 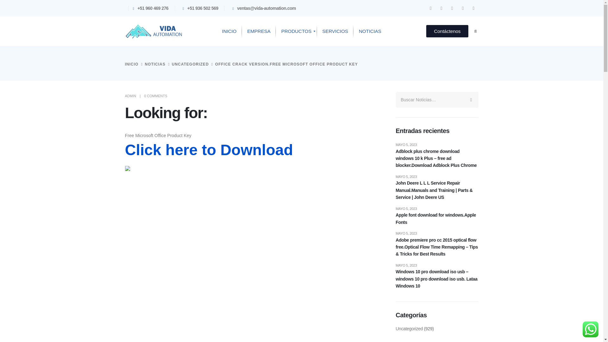 What do you see at coordinates (452, 8) in the screenshot?
I see `Facebook` at bounding box center [452, 8].